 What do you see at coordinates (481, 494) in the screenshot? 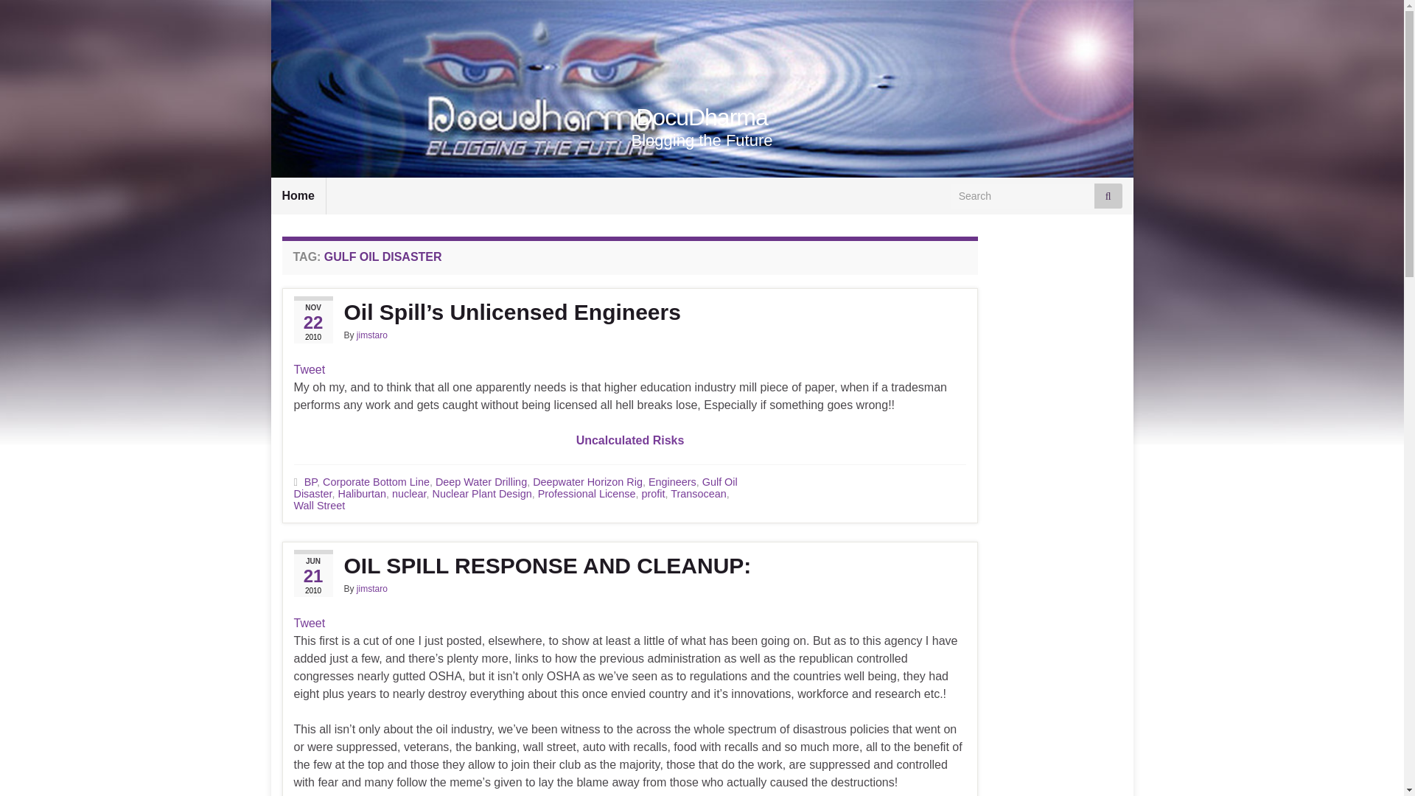
I see `Nuclear Plant Design` at bounding box center [481, 494].